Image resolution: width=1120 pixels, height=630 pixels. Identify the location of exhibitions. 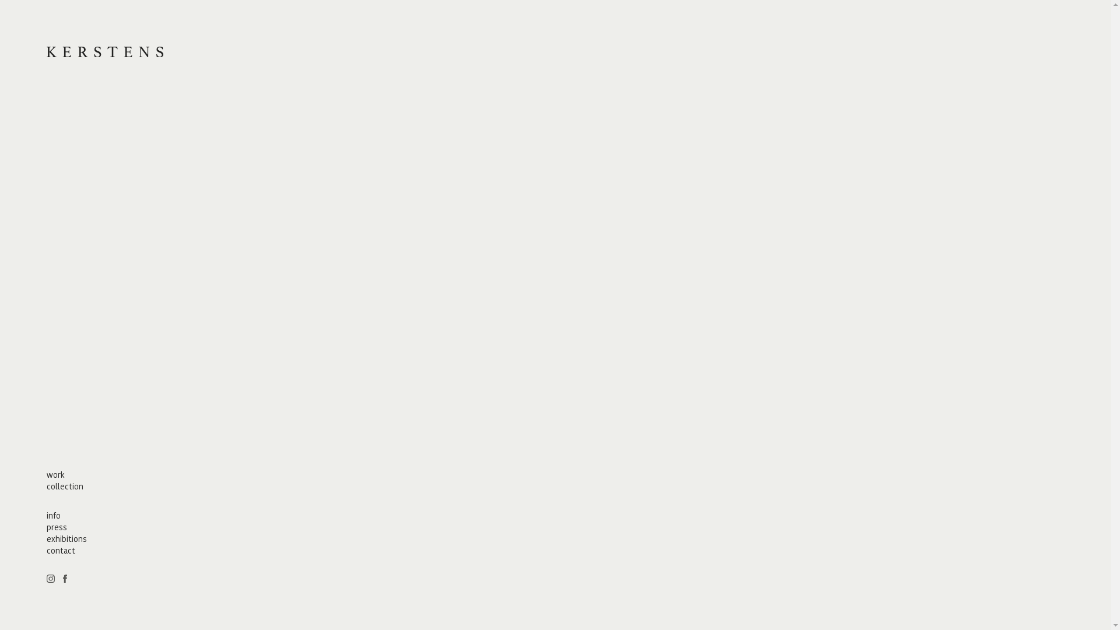
(66, 539).